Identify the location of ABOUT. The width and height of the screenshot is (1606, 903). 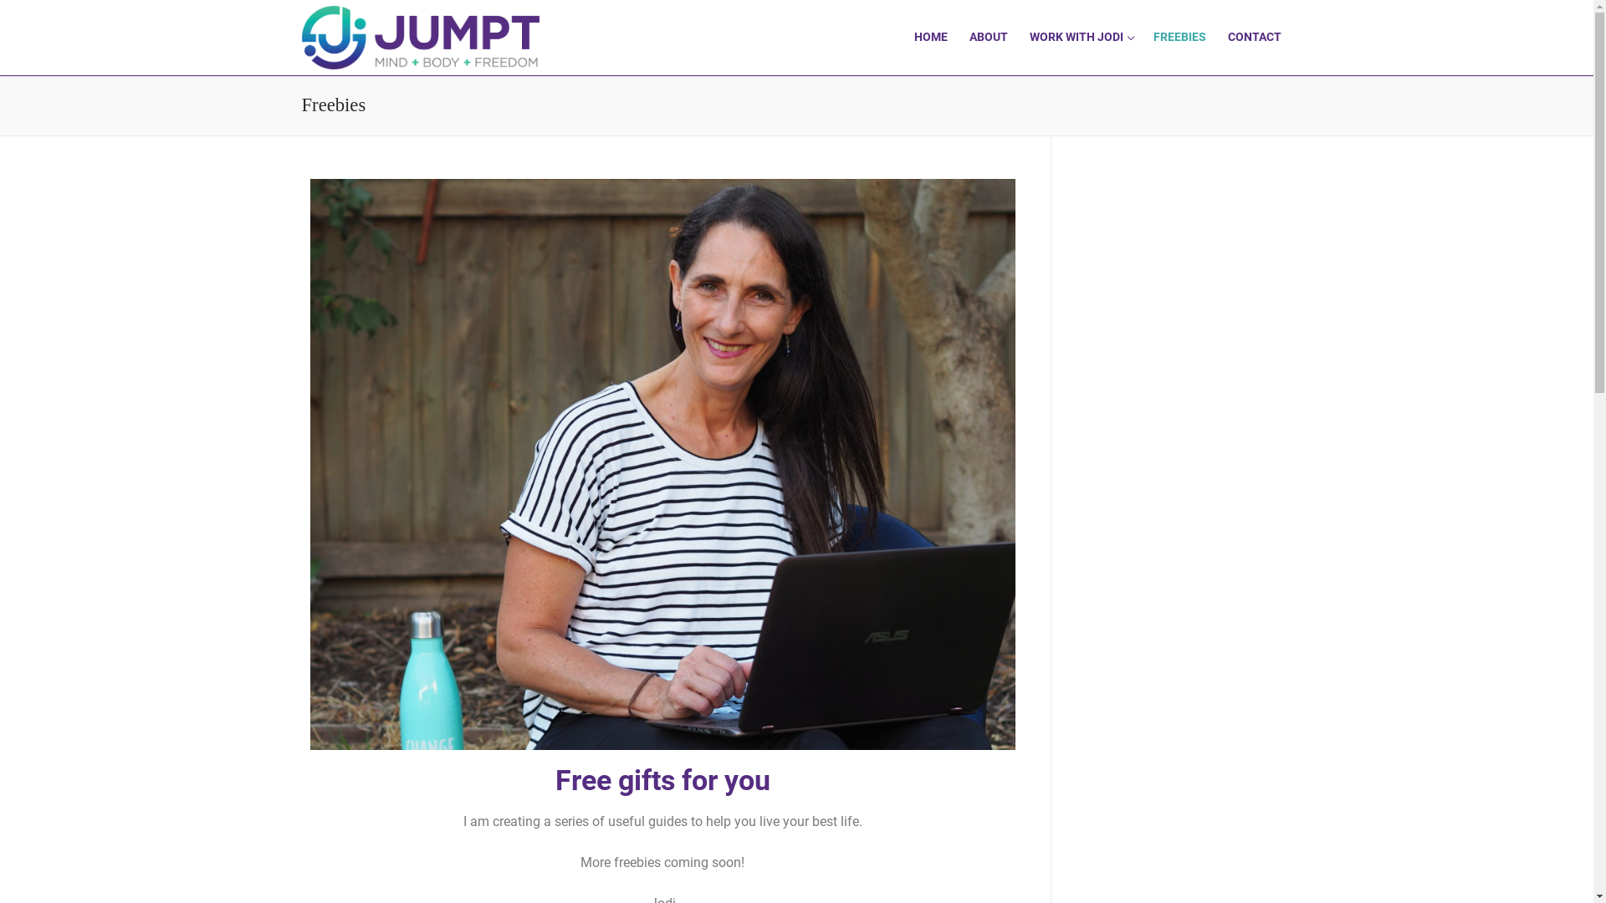
(989, 38).